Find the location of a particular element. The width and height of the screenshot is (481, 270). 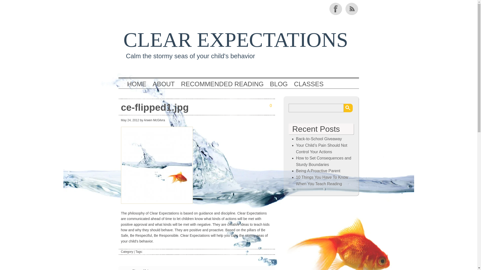

Being A Proactive Parent is located at coordinates (318, 171).